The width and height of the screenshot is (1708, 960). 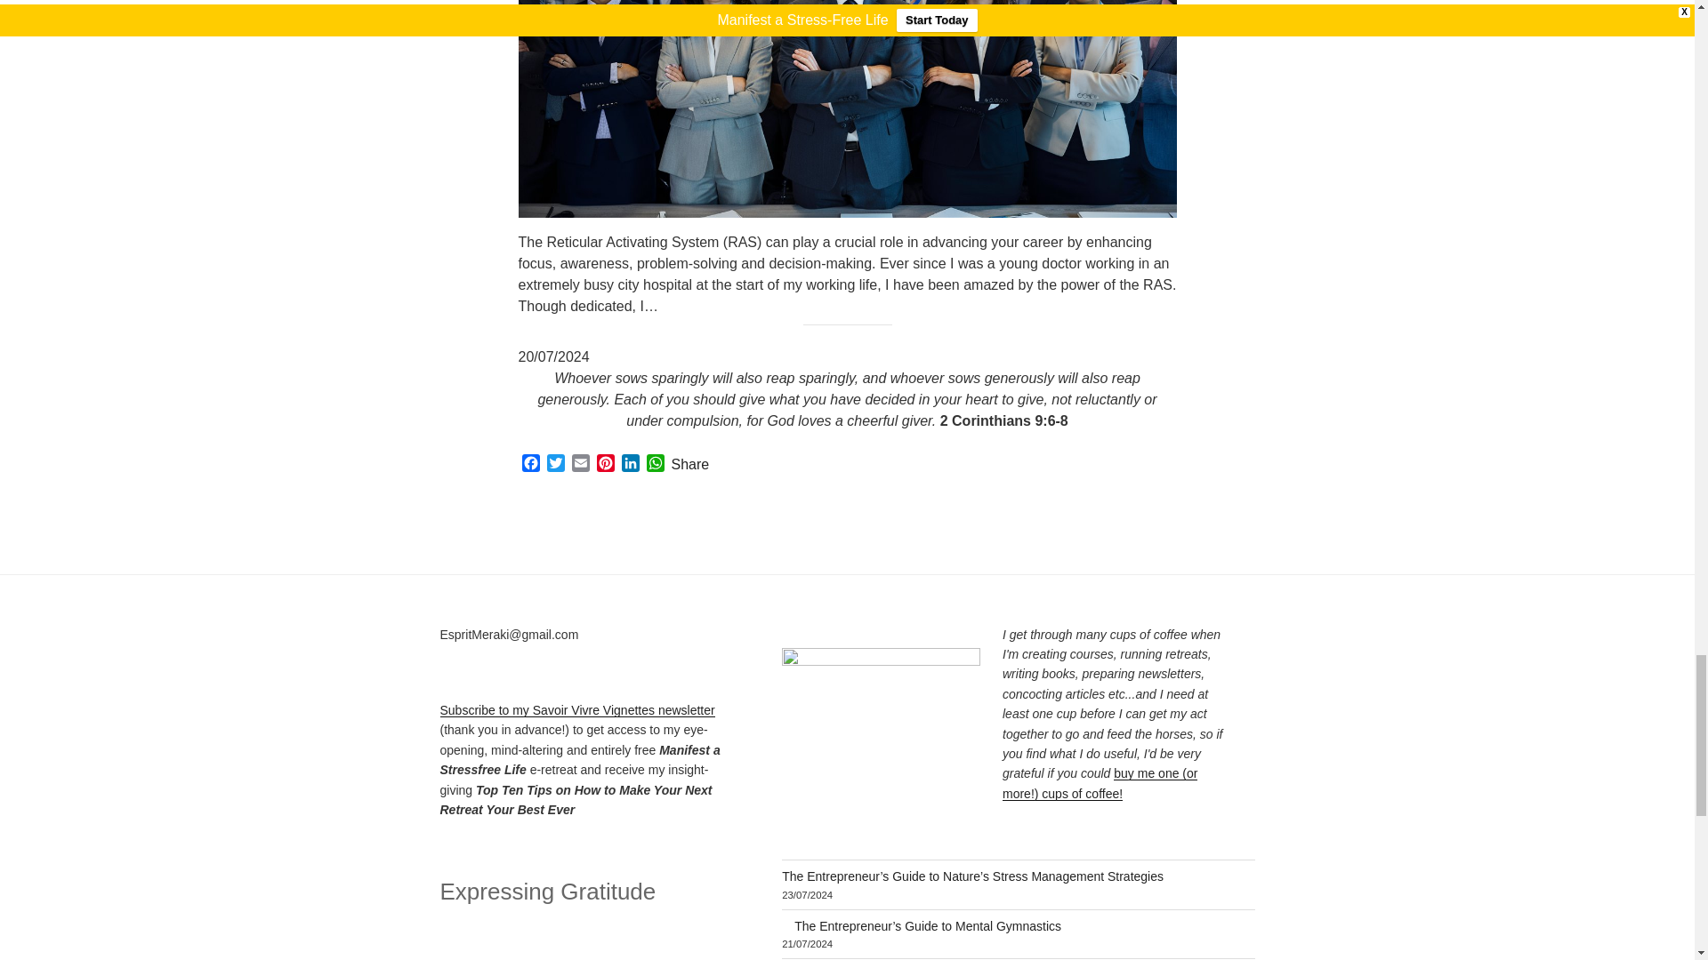 What do you see at coordinates (655, 464) in the screenshot?
I see `WhatsApp` at bounding box center [655, 464].